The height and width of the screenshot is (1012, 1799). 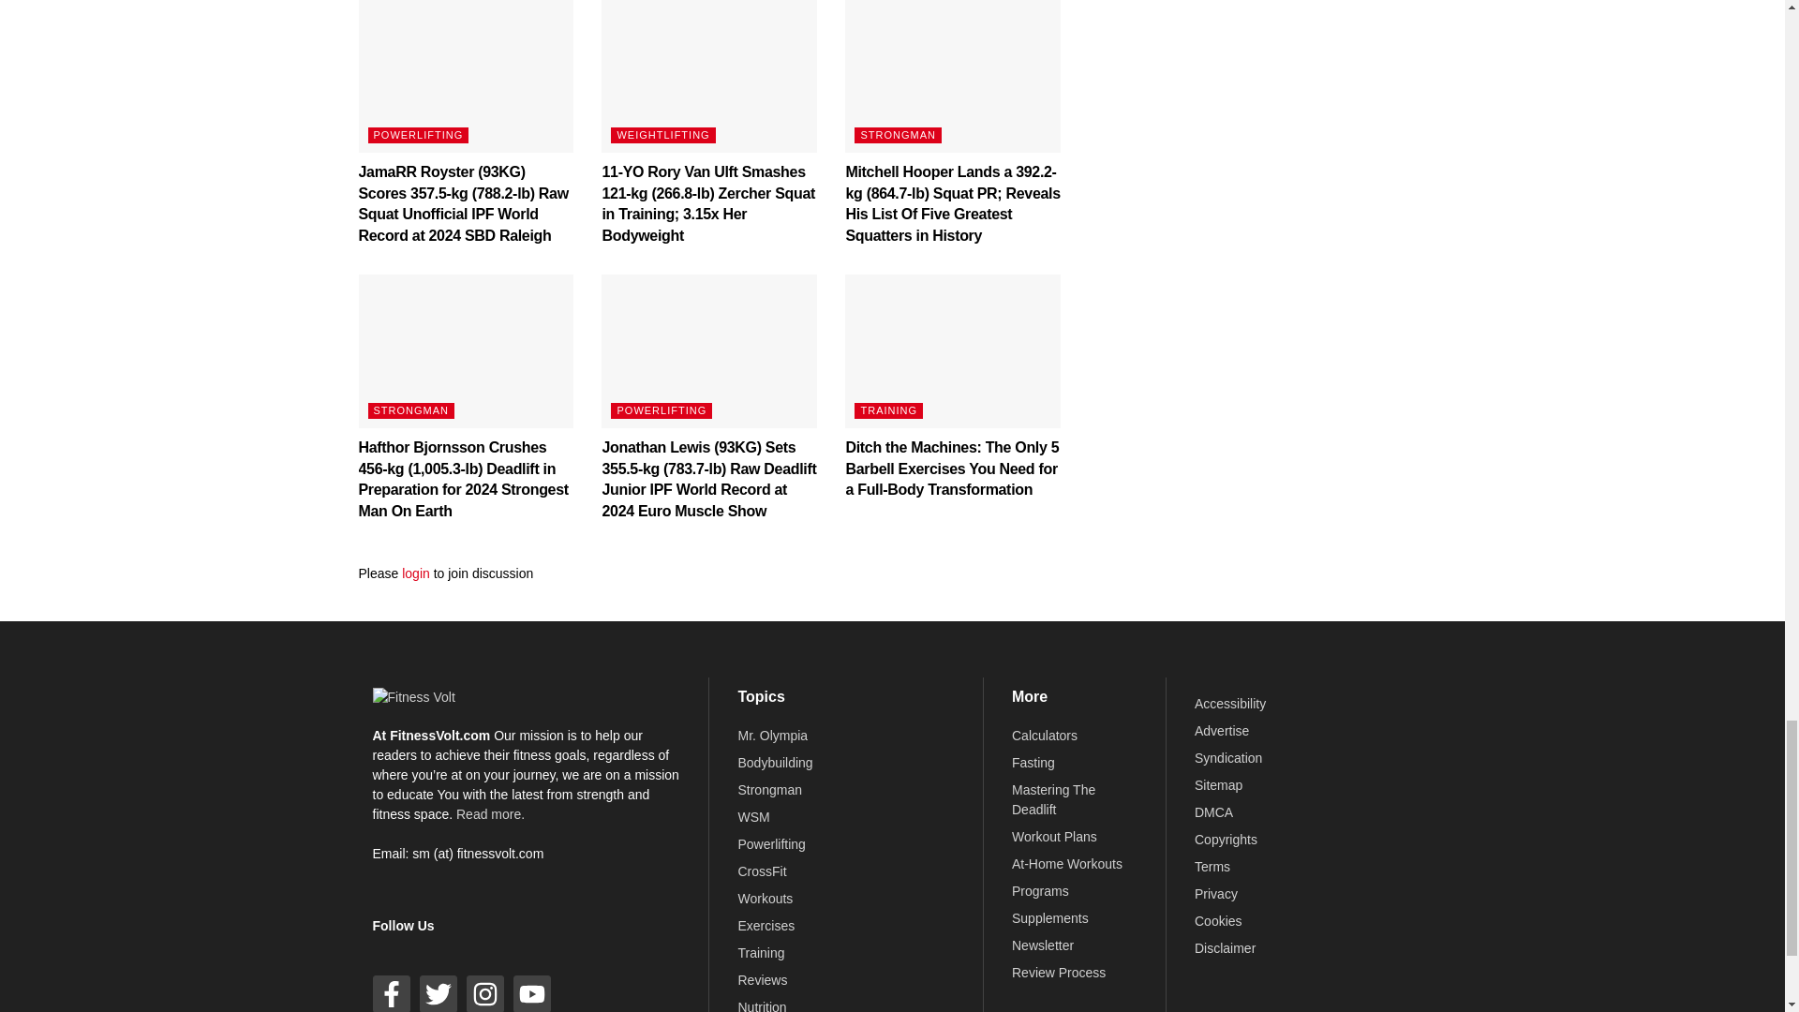 What do you see at coordinates (491, 813) in the screenshot?
I see `Read more about Fitness Volt` at bounding box center [491, 813].